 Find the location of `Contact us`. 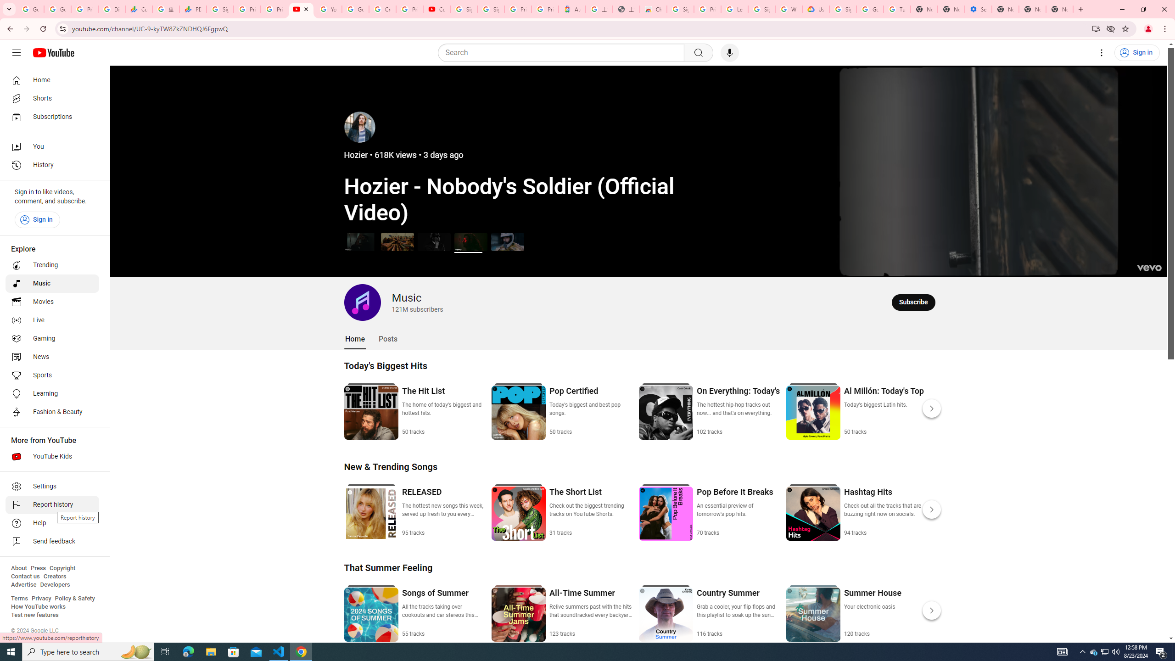

Contact us is located at coordinates (25, 577).